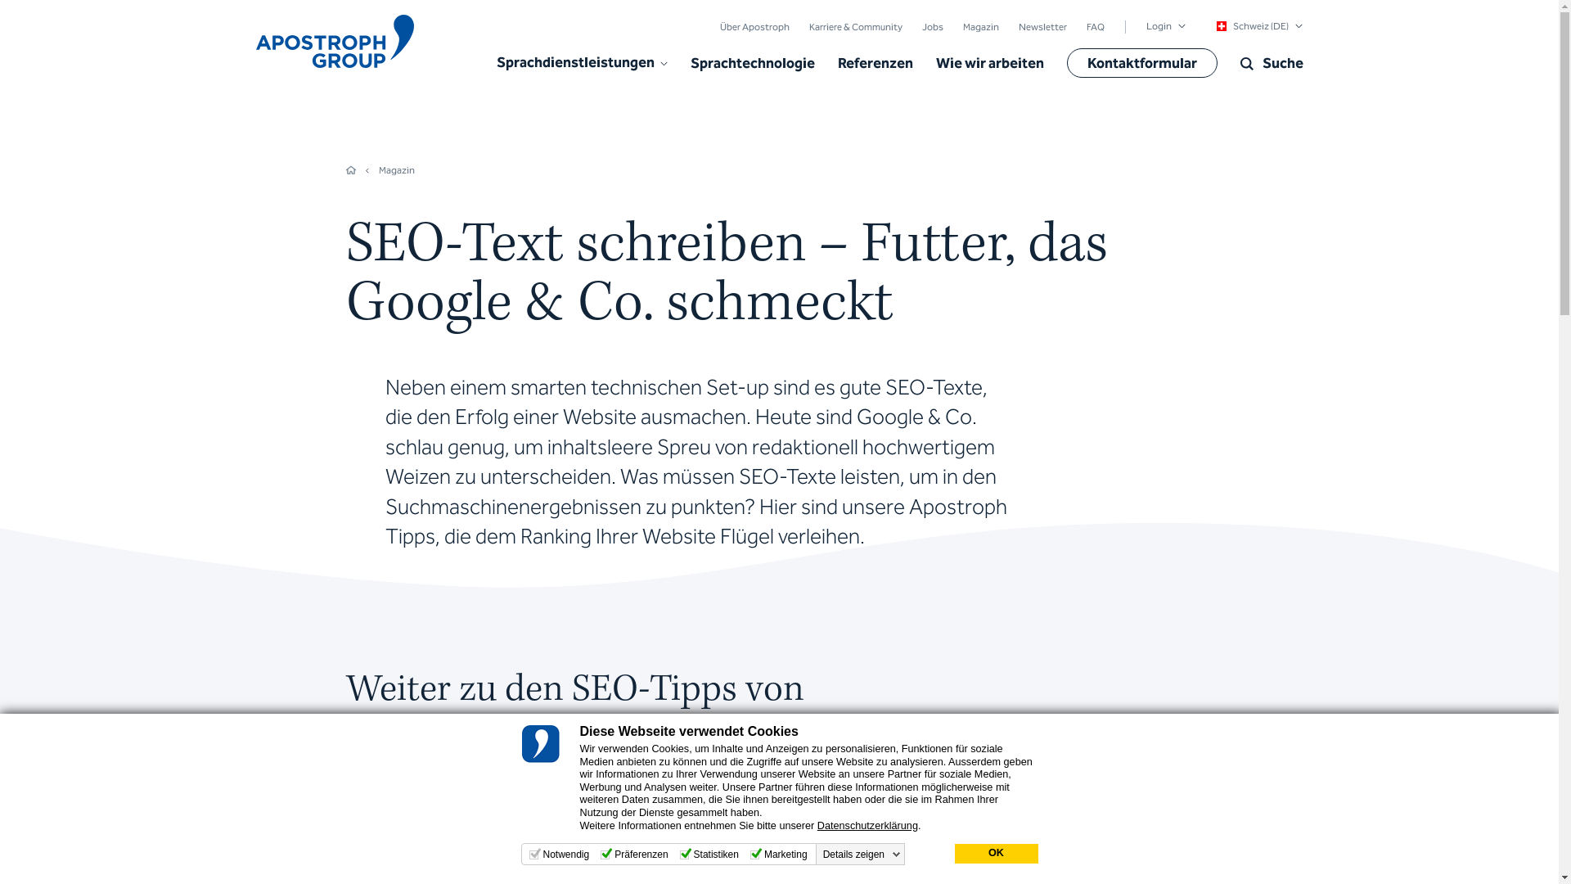  What do you see at coordinates (1042, 26) in the screenshot?
I see `Newsletter` at bounding box center [1042, 26].